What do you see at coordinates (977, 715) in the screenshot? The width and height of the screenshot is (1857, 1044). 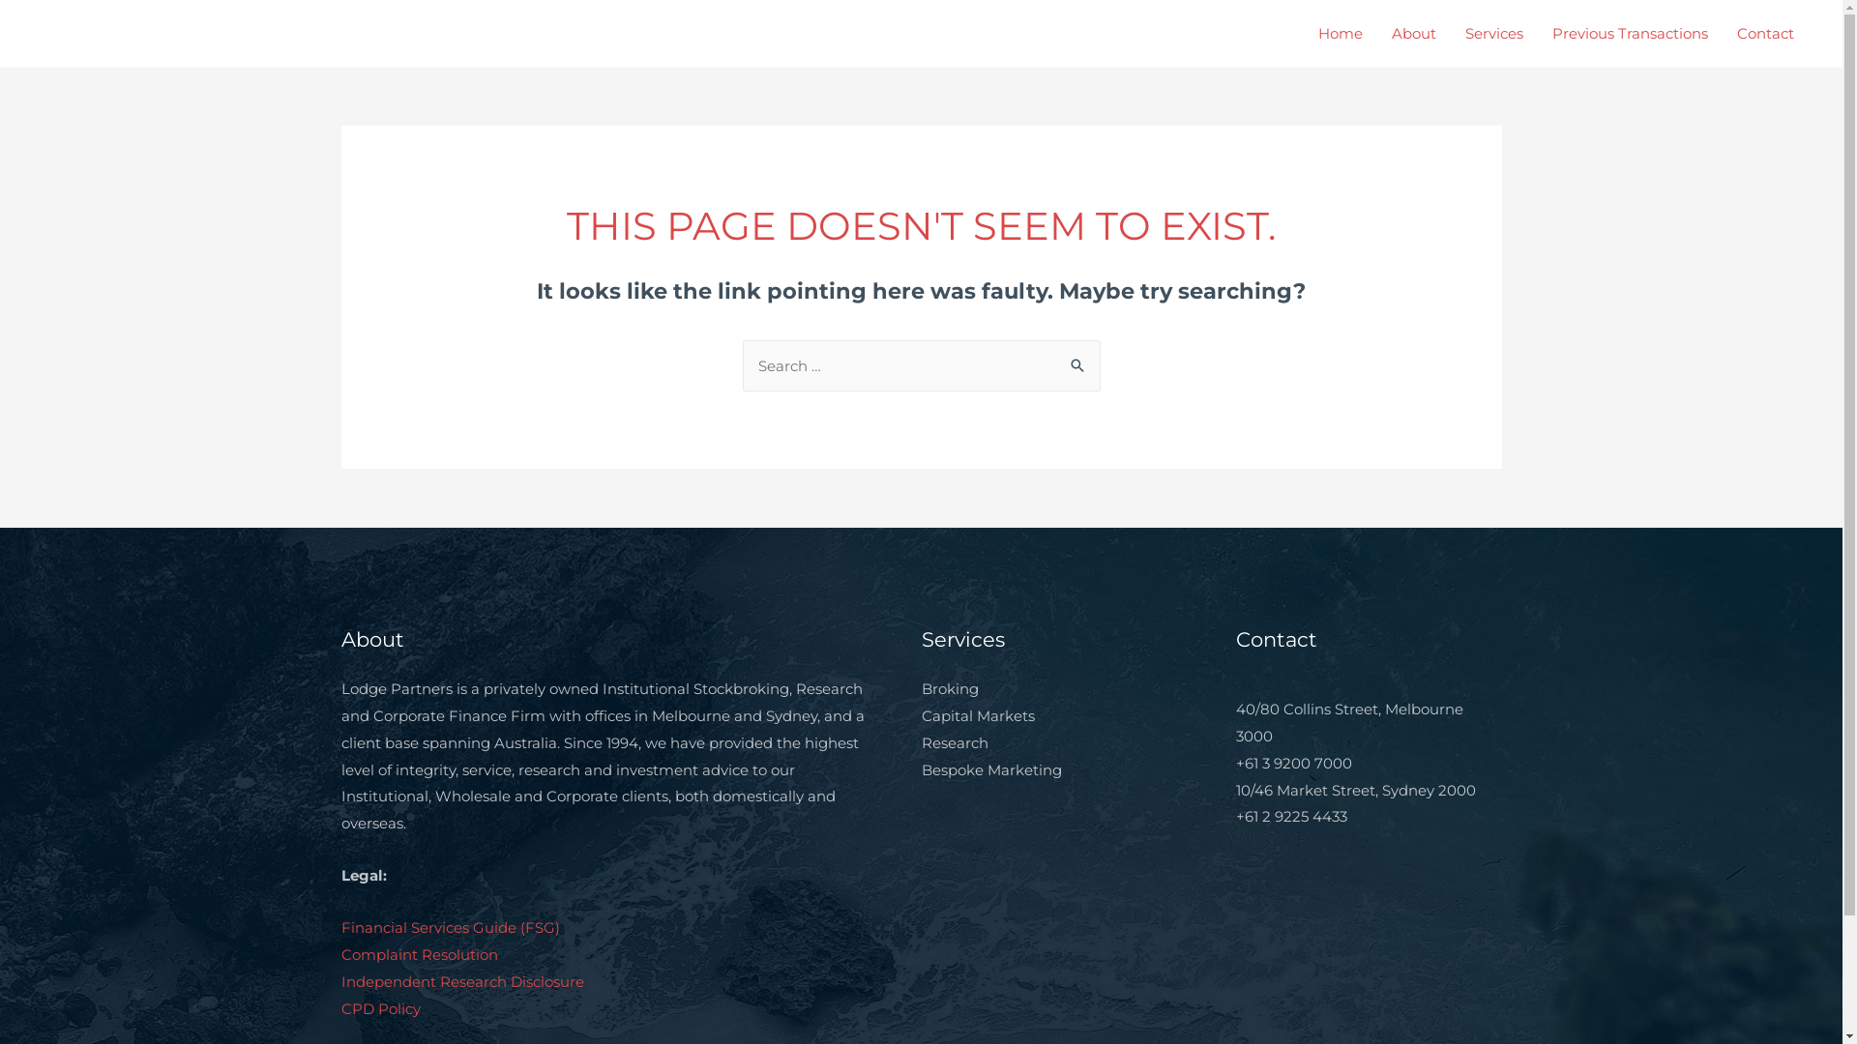 I see `Capital Markets` at bounding box center [977, 715].